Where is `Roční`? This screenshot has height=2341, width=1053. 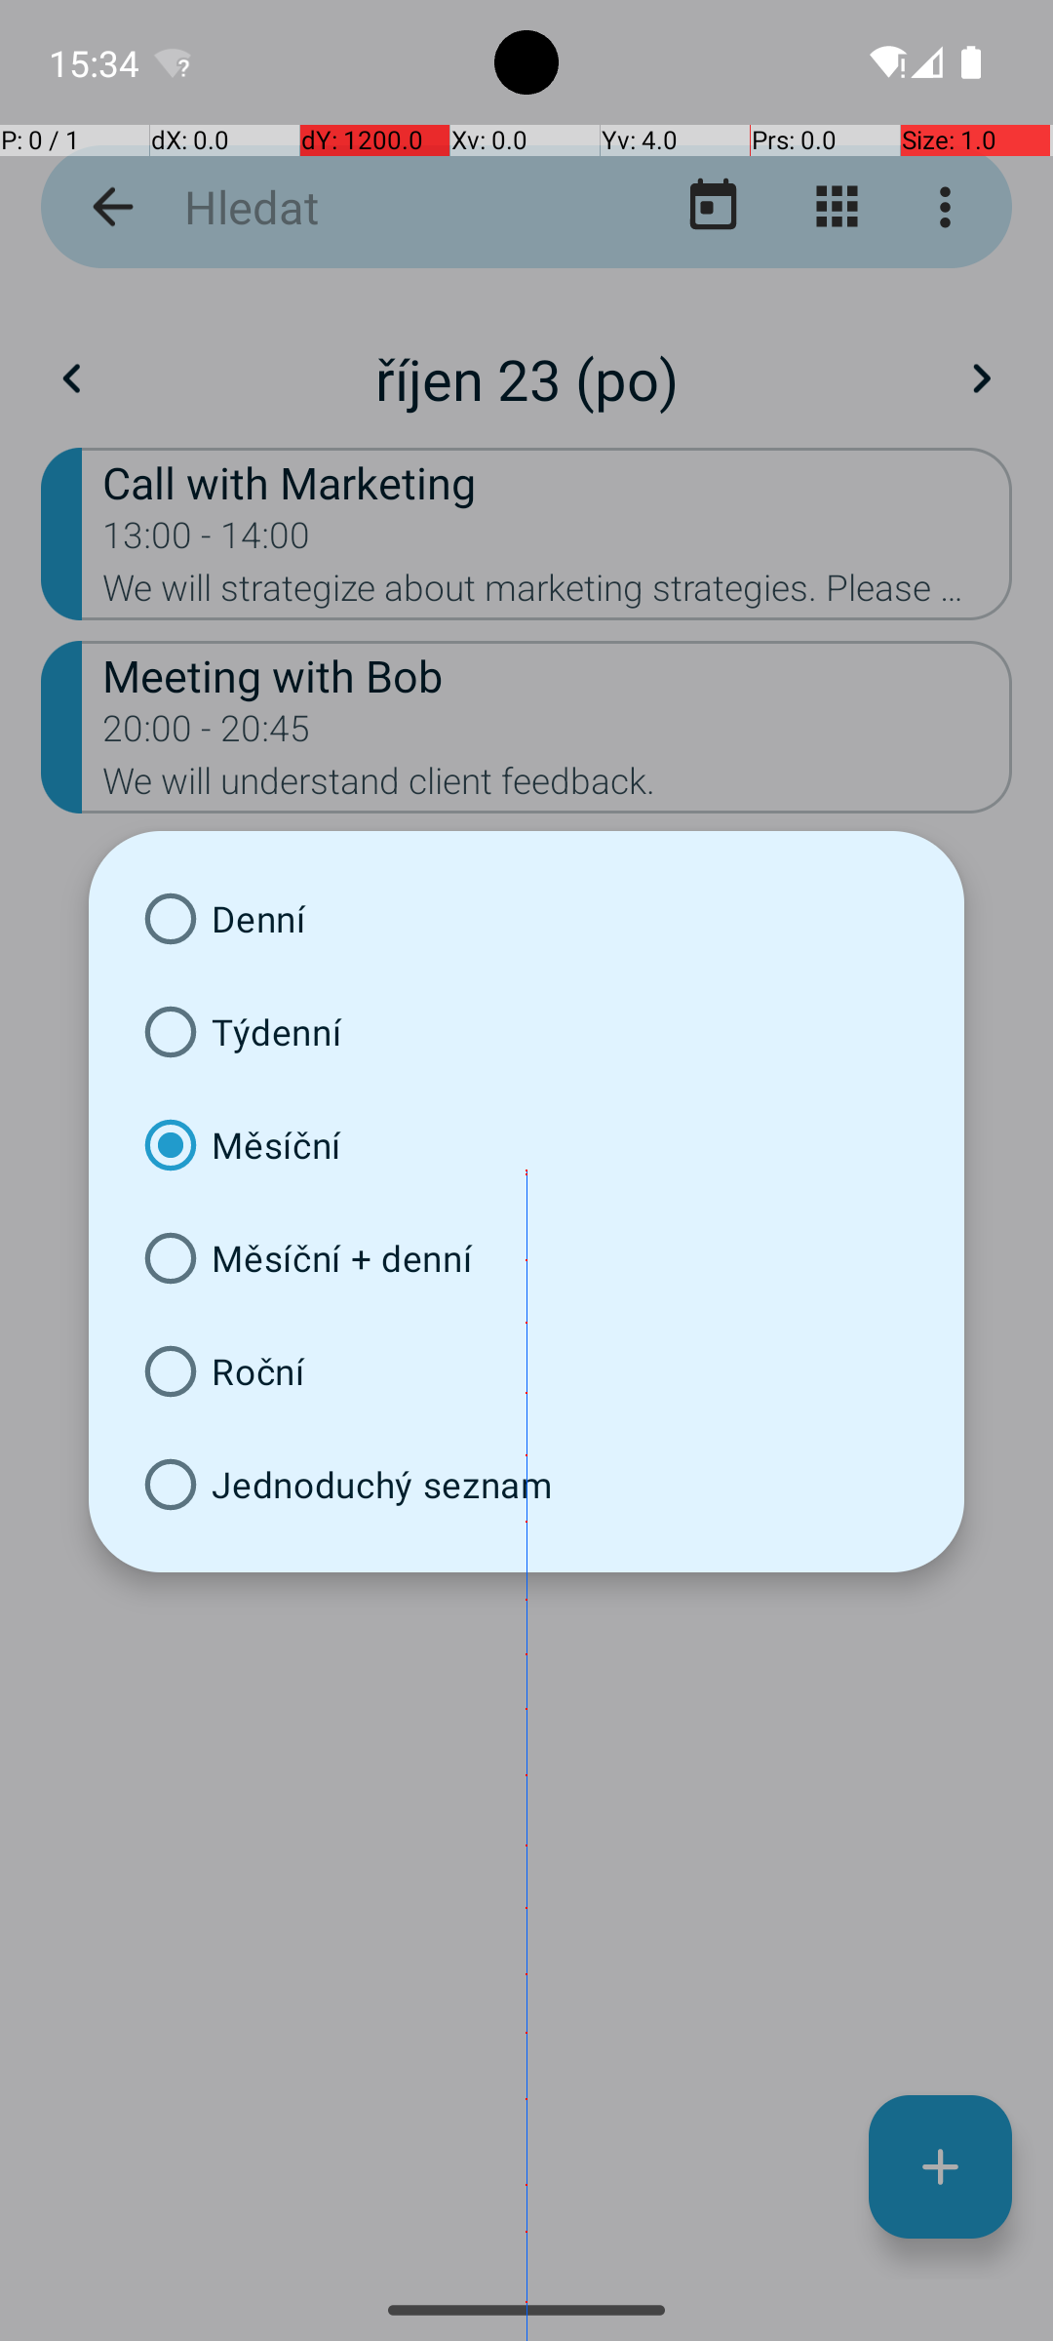
Roční is located at coordinates (526, 1371).